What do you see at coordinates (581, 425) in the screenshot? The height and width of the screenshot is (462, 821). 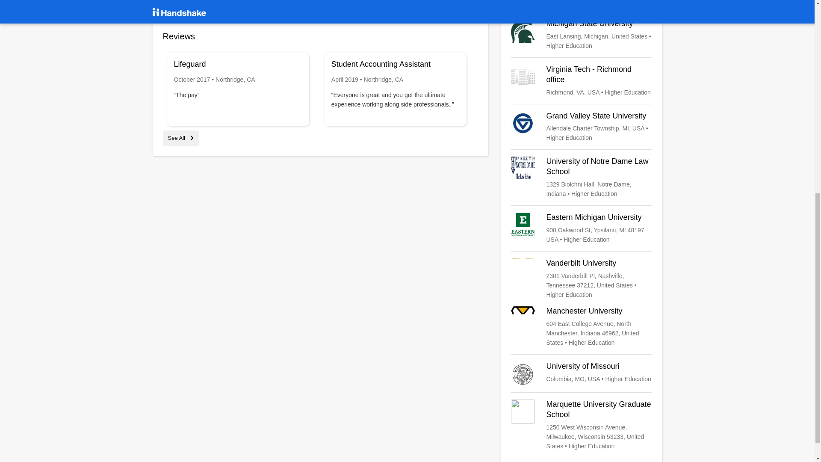 I see `Marquette University Graduate School` at bounding box center [581, 425].